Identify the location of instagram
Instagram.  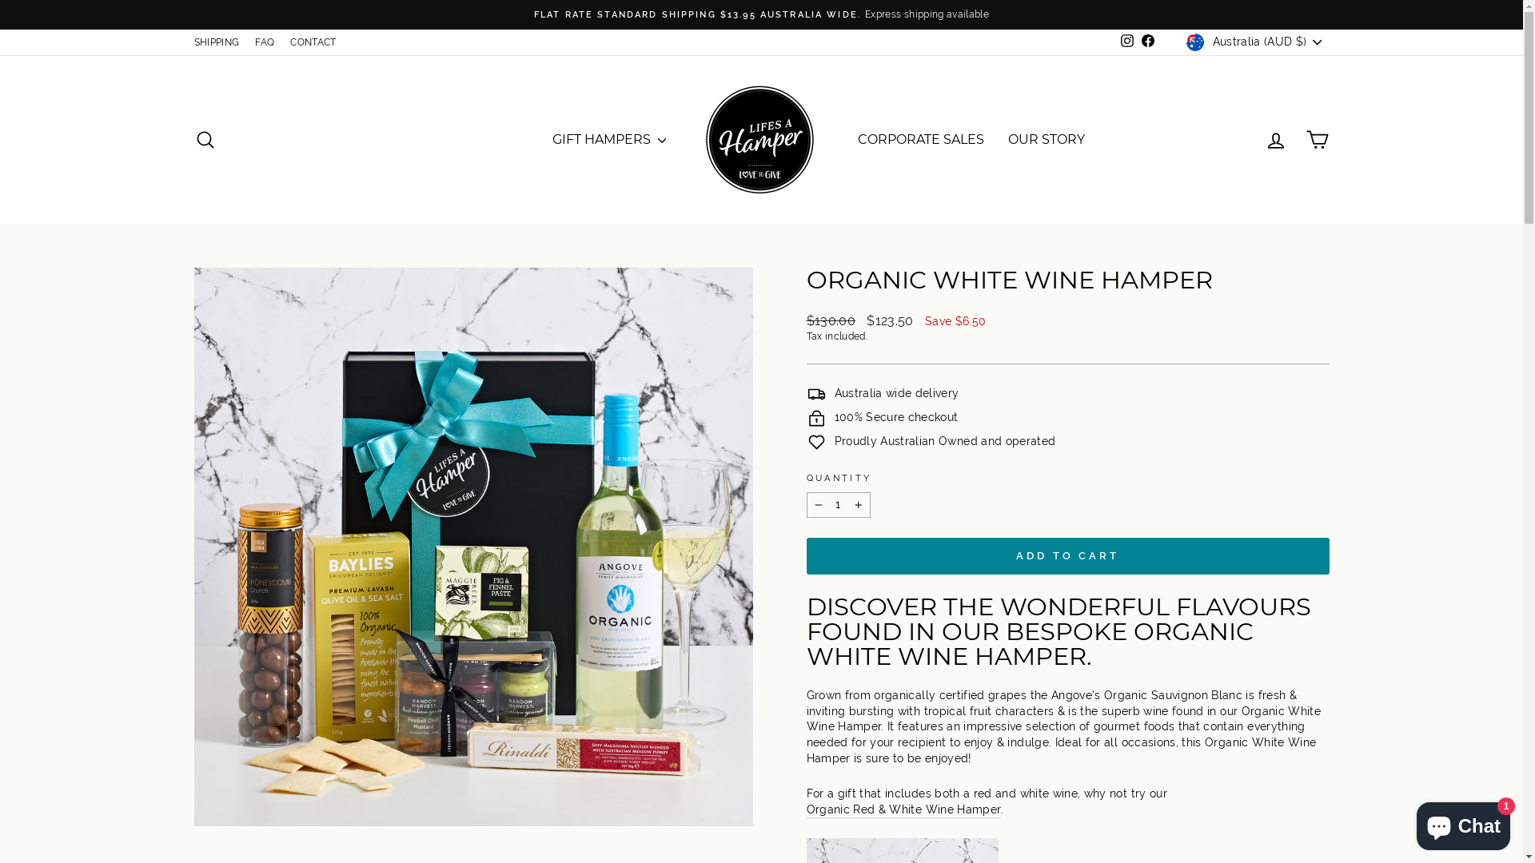
(1127, 42).